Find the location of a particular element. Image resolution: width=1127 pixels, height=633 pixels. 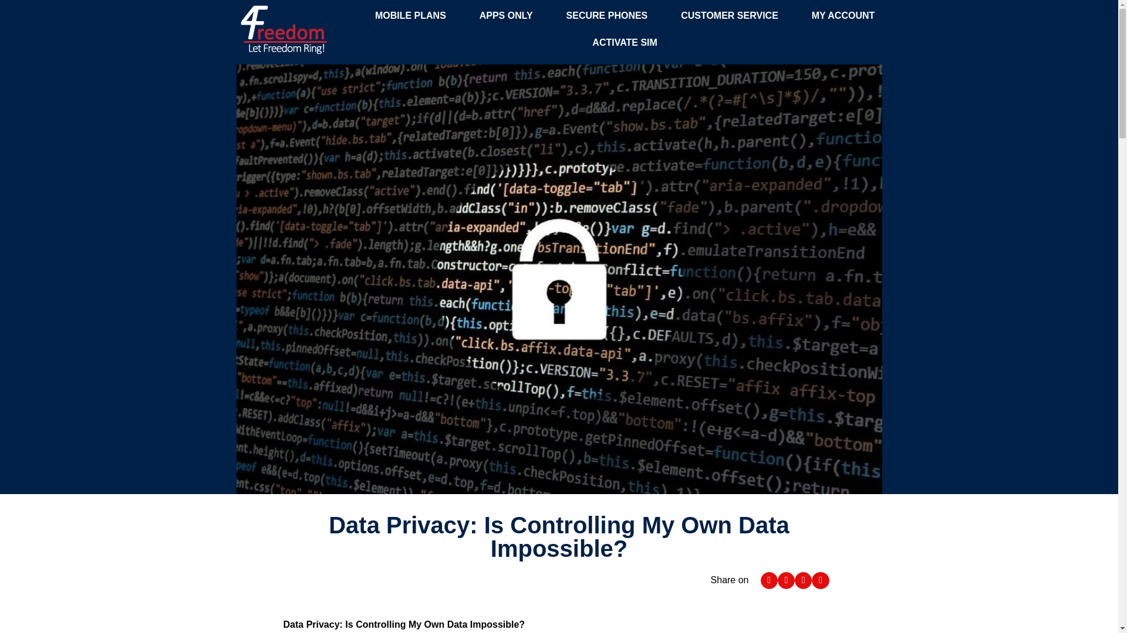

ACTIVATE SIM is located at coordinates (625, 42).